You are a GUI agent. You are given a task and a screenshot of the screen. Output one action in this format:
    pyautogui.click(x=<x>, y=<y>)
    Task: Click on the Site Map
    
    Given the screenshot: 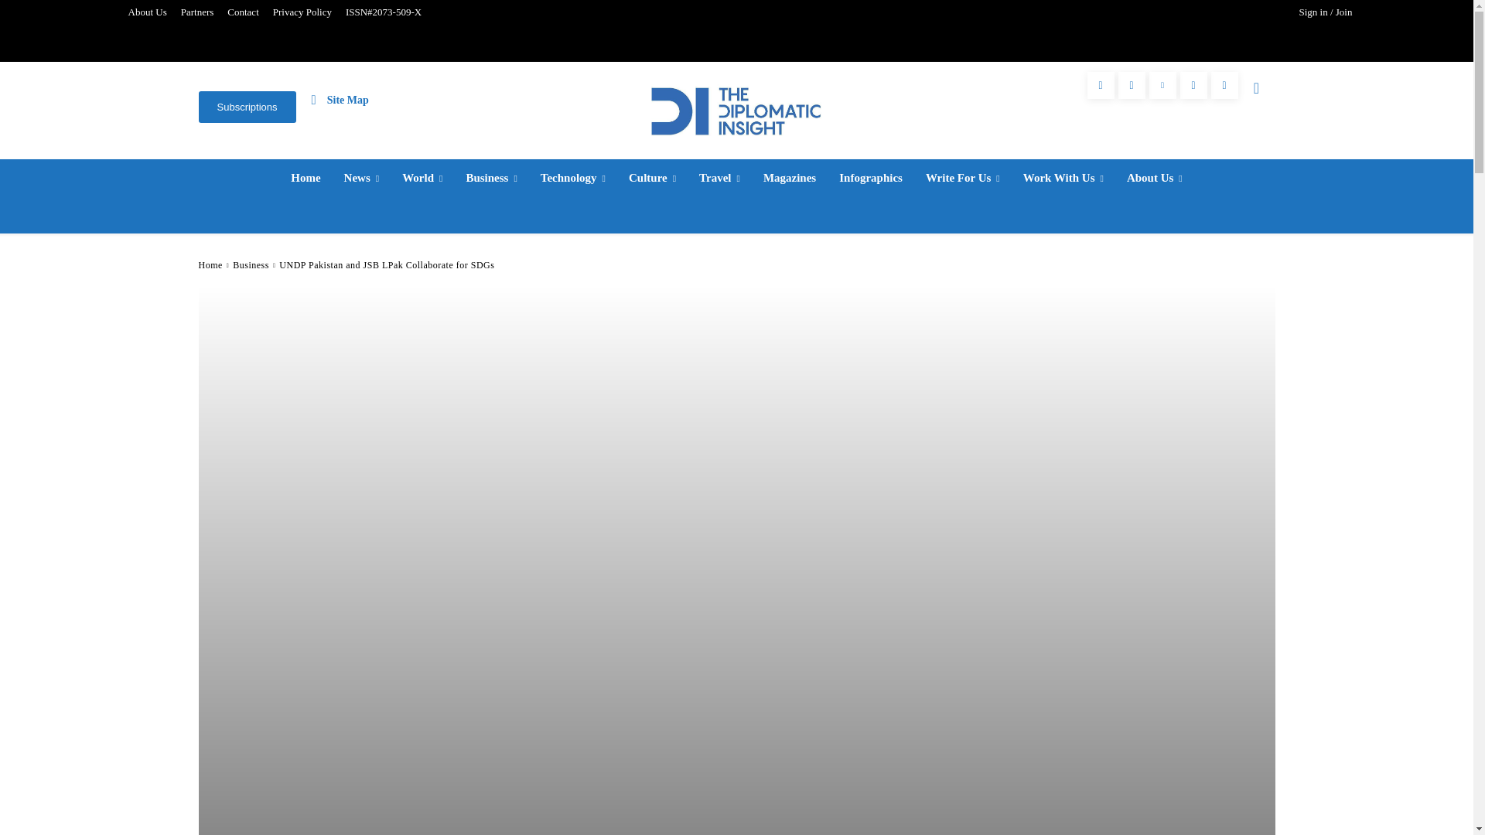 What is the action you would take?
    pyautogui.click(x=340, y=99)
    